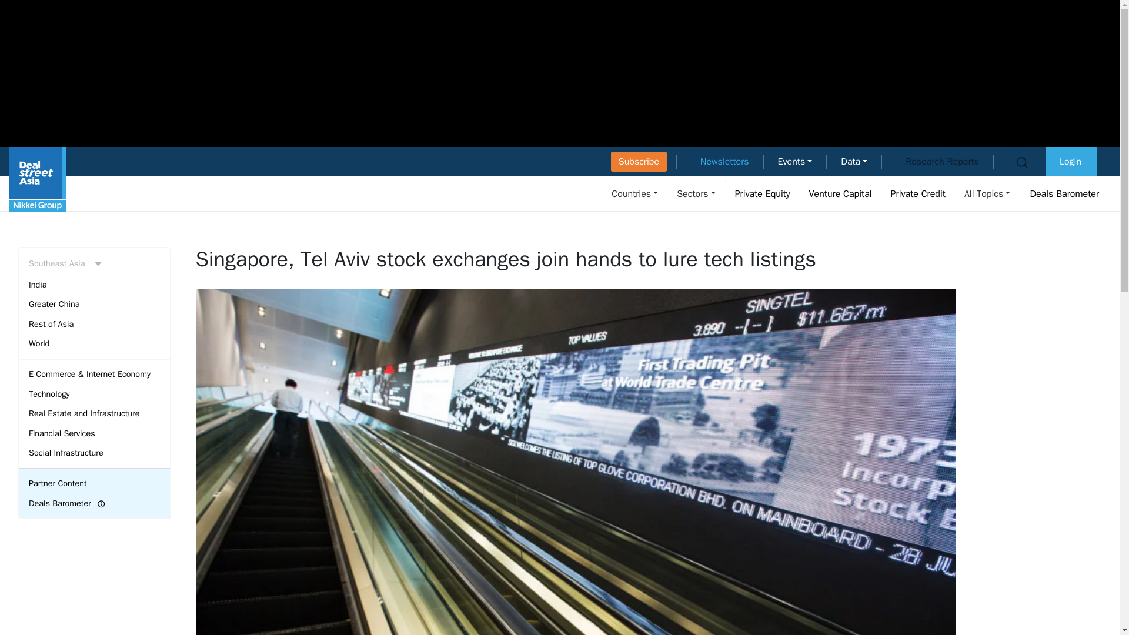  What do you see at coordinates (795, 161) in the screenshot?
I see `Events` at bounding box center [795, 161].